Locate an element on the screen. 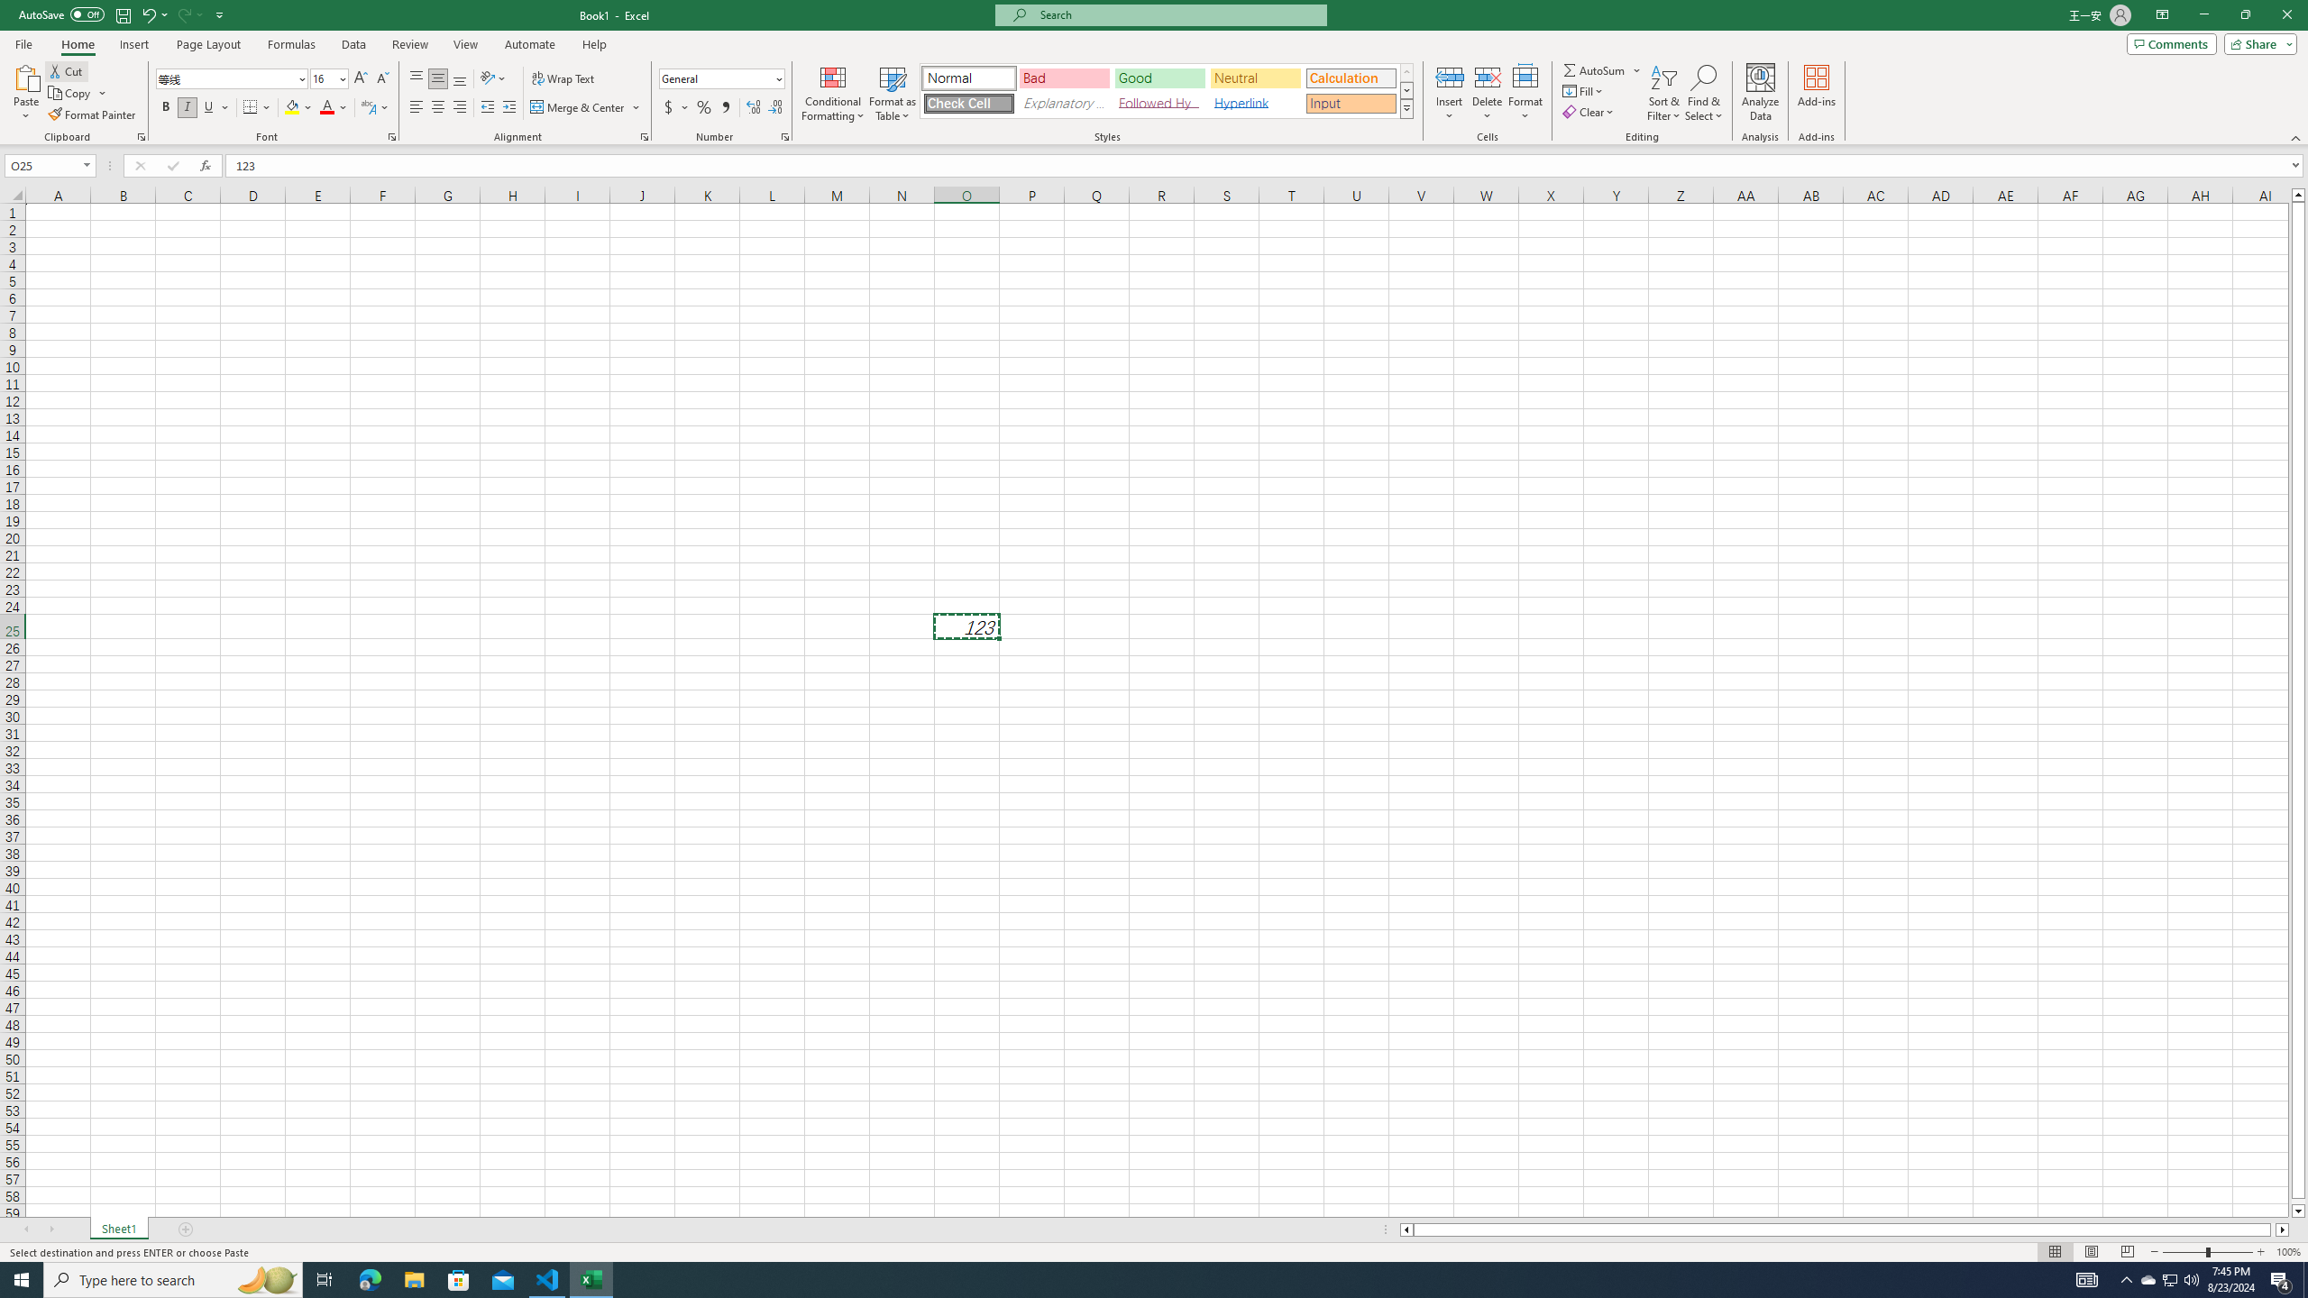  Check Cell is located at coordinates (968, 103).